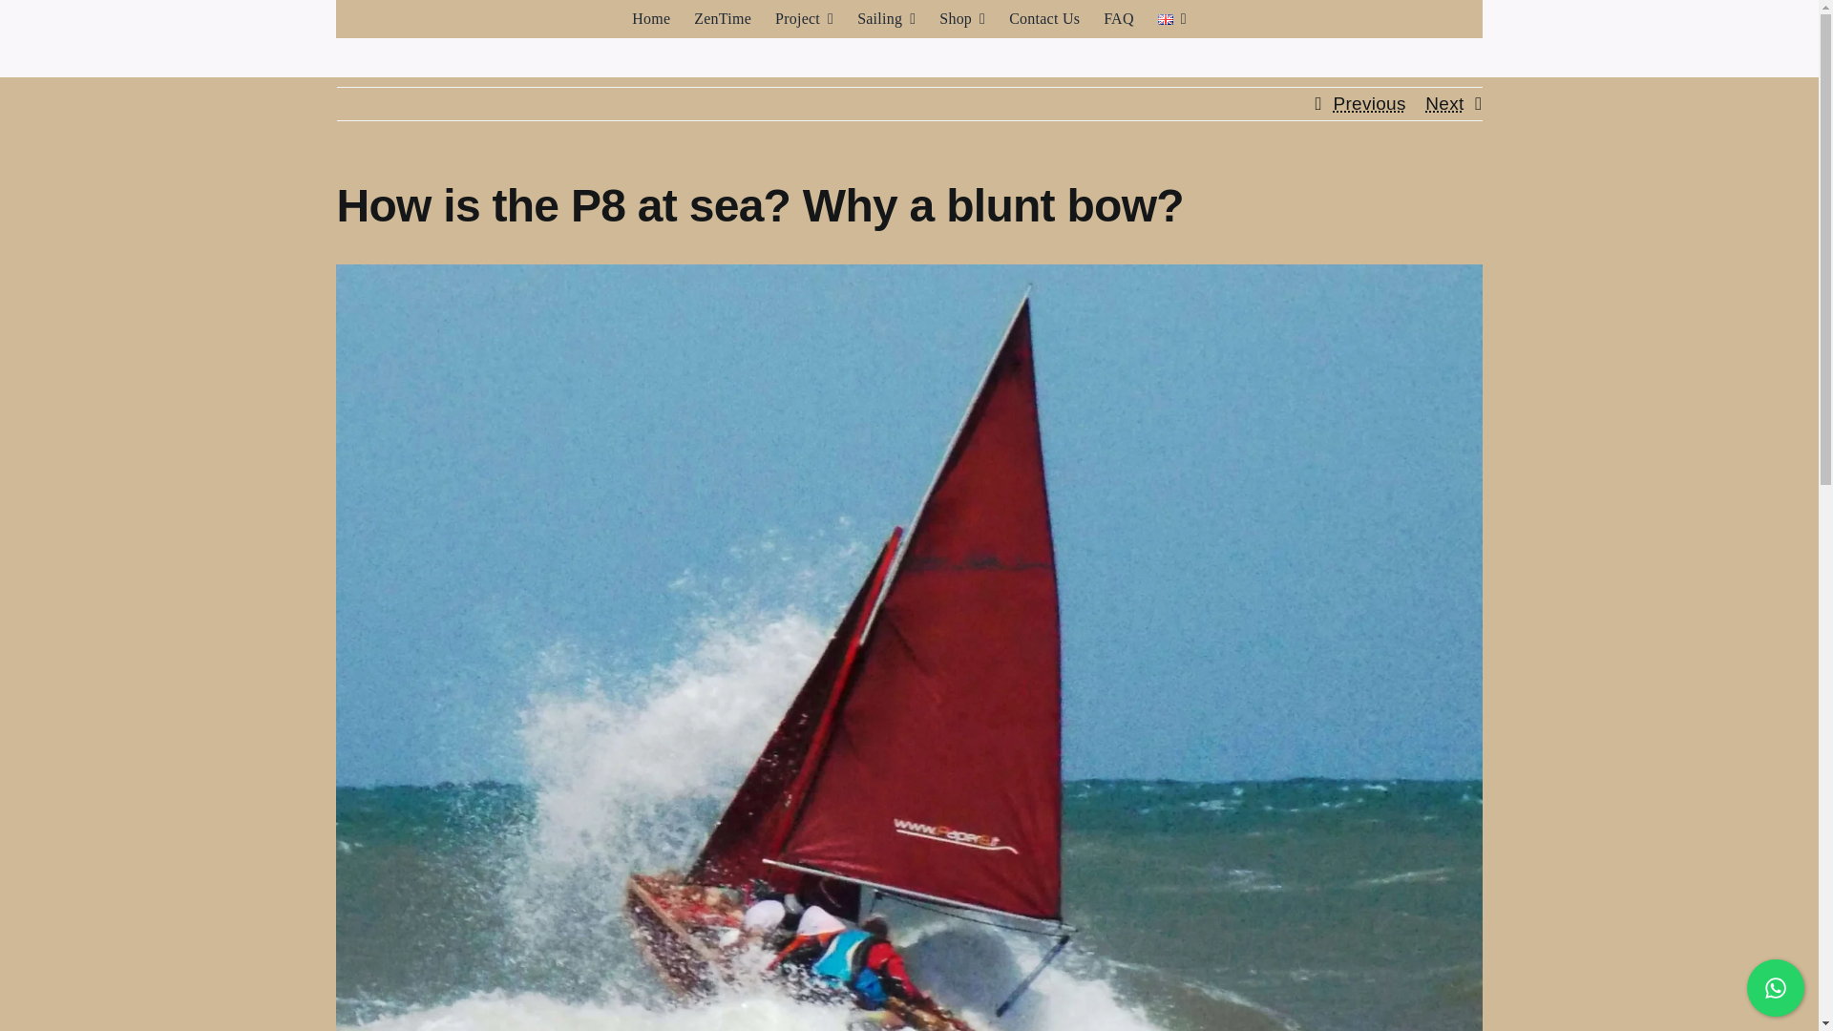 The height and width of the screenshot is (1031, 1833). I want to click on Sailing, so click(886, 19).